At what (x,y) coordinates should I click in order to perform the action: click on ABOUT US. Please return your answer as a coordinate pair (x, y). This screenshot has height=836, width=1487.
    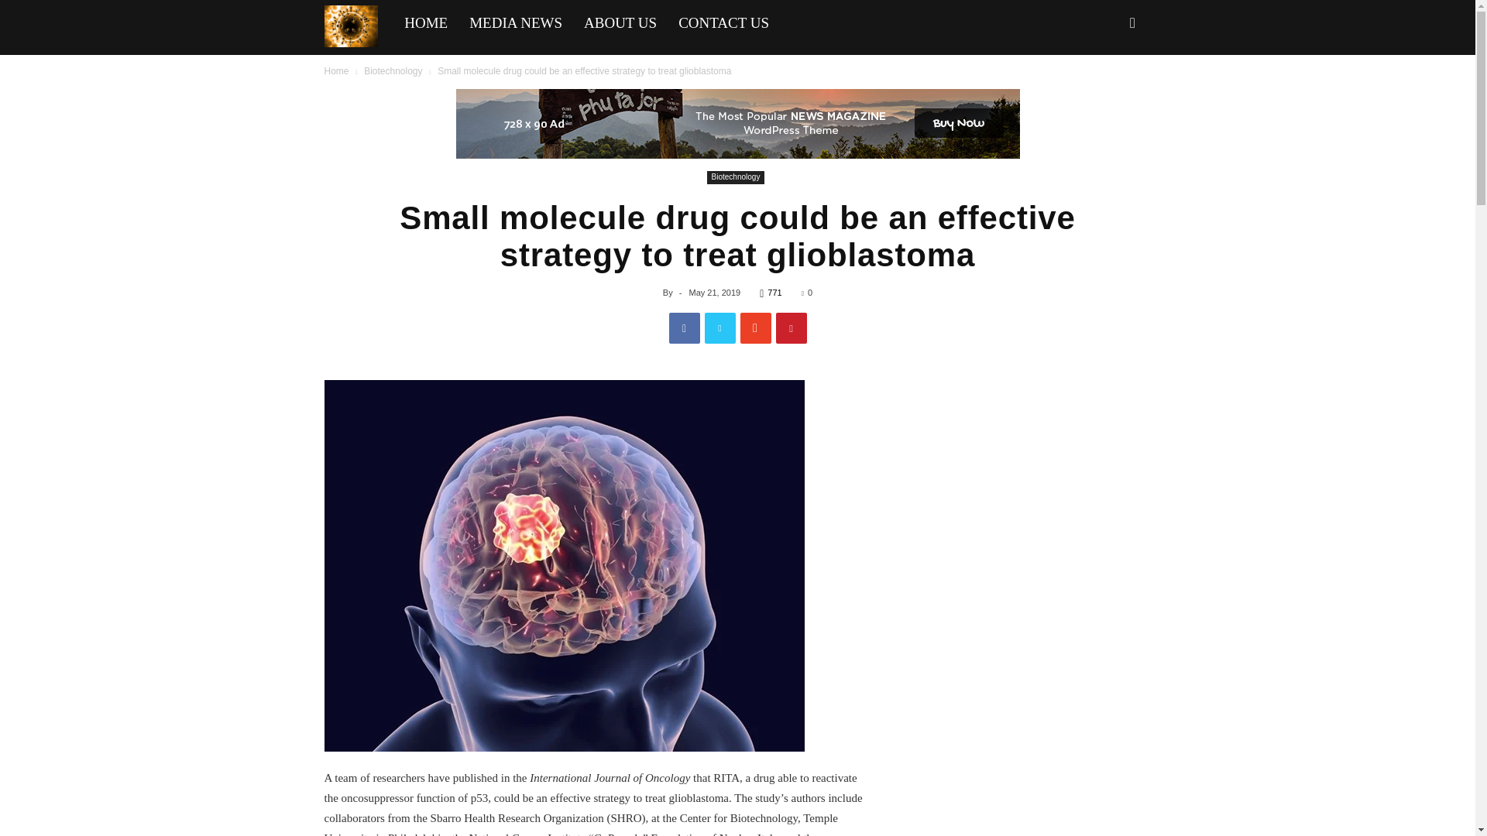
    Looking at the image, I should click on (620, 23).